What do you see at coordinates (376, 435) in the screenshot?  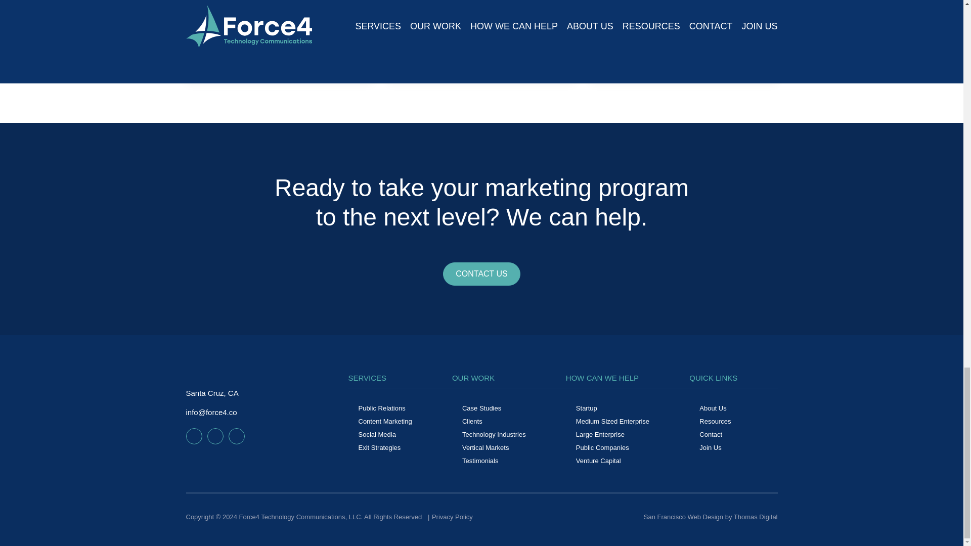 I see `Social Media` at bounding box center [376, 435].